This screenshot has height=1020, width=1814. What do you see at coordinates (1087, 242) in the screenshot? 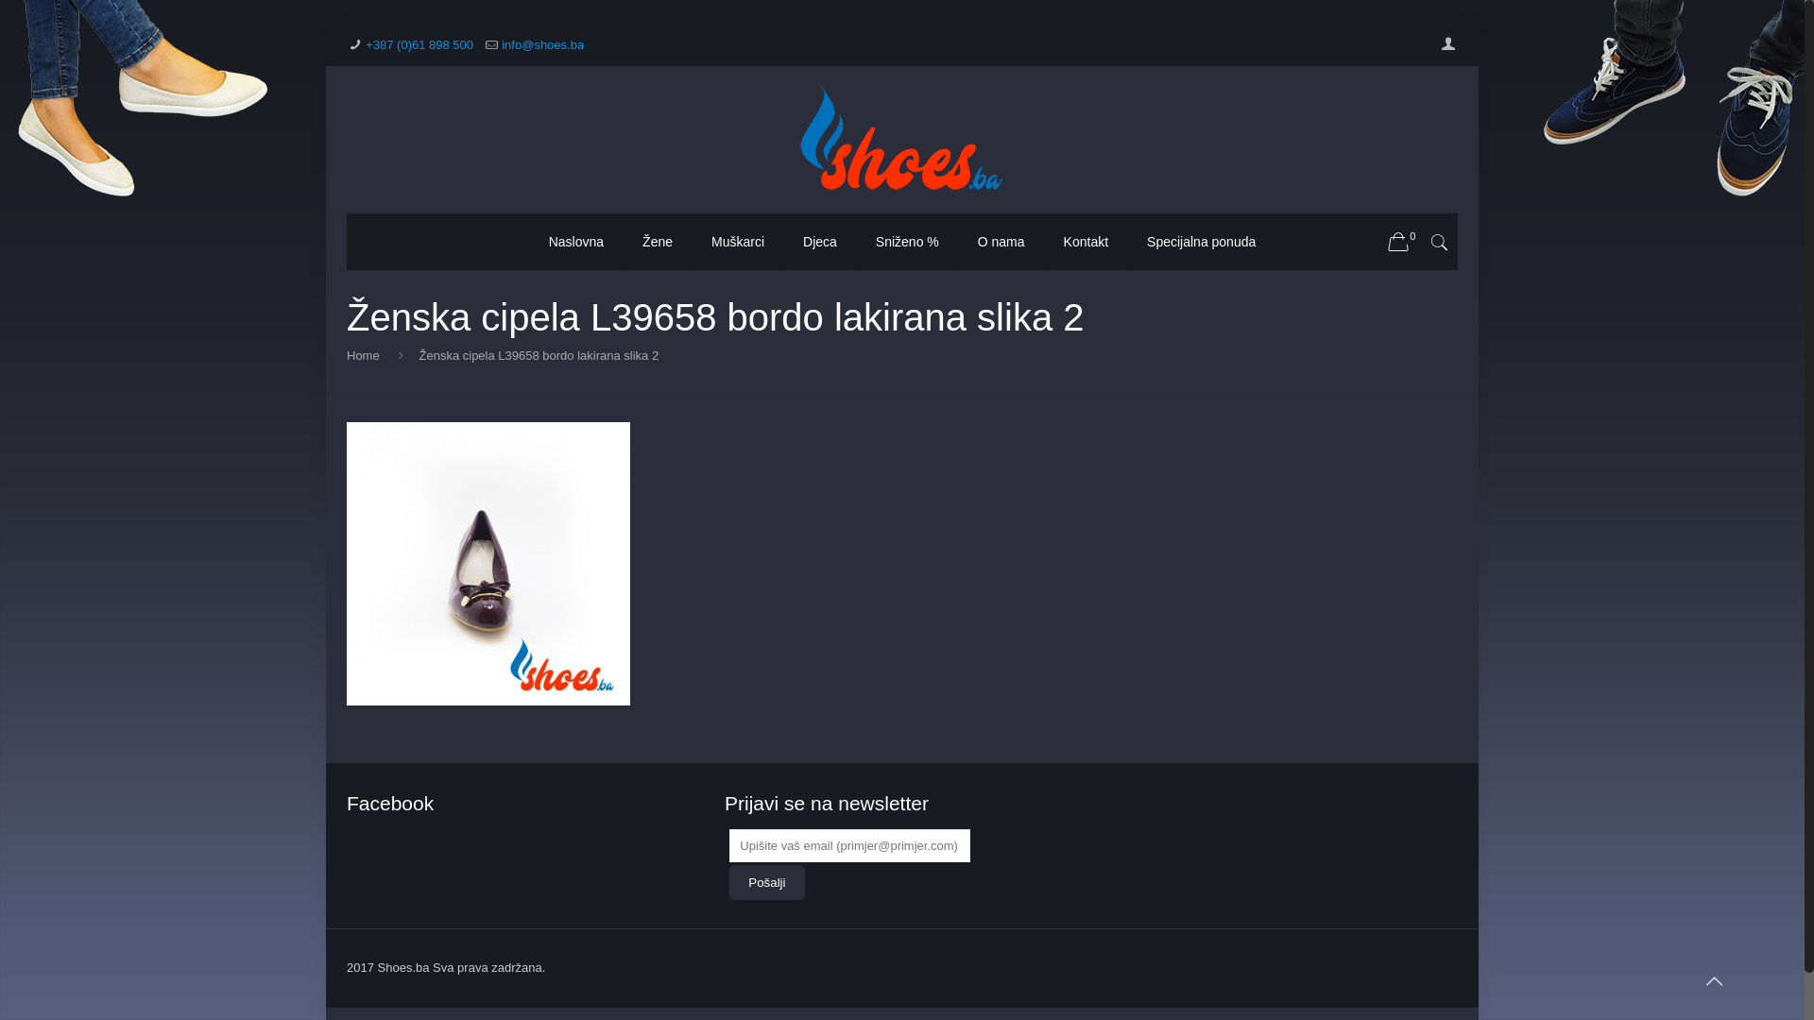
I see `Kontakt` at bounding box center [1087, 242].